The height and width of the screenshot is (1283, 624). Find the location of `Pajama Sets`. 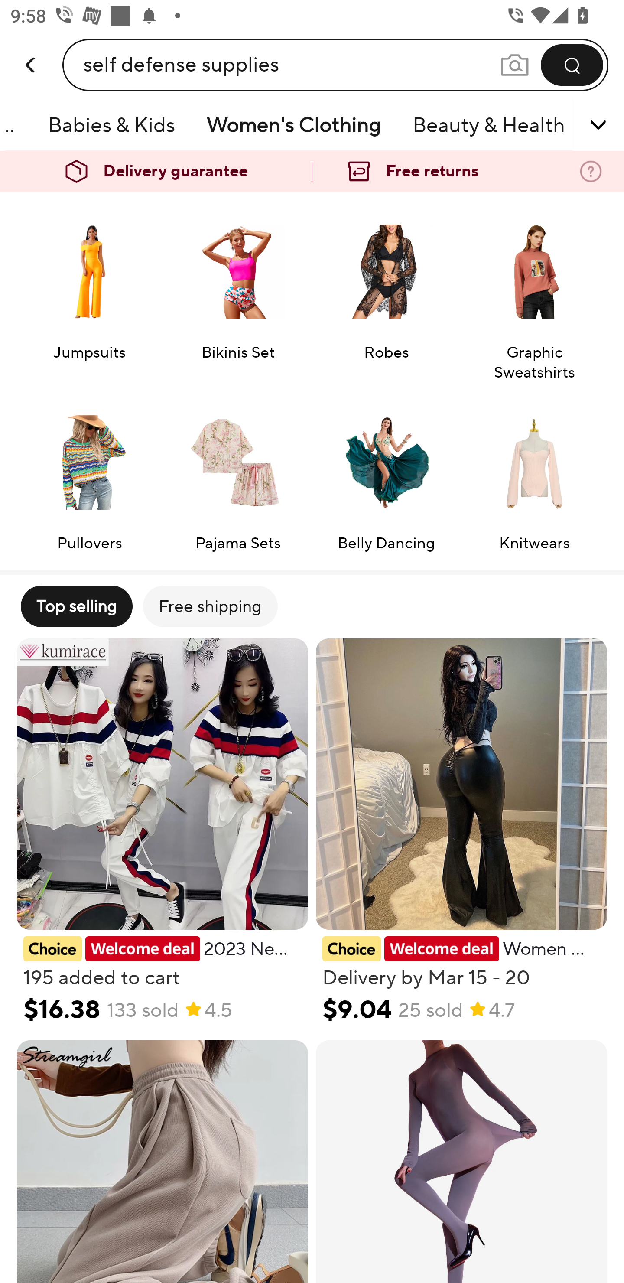

Pajama Sets is located at coordinates (238, 474).